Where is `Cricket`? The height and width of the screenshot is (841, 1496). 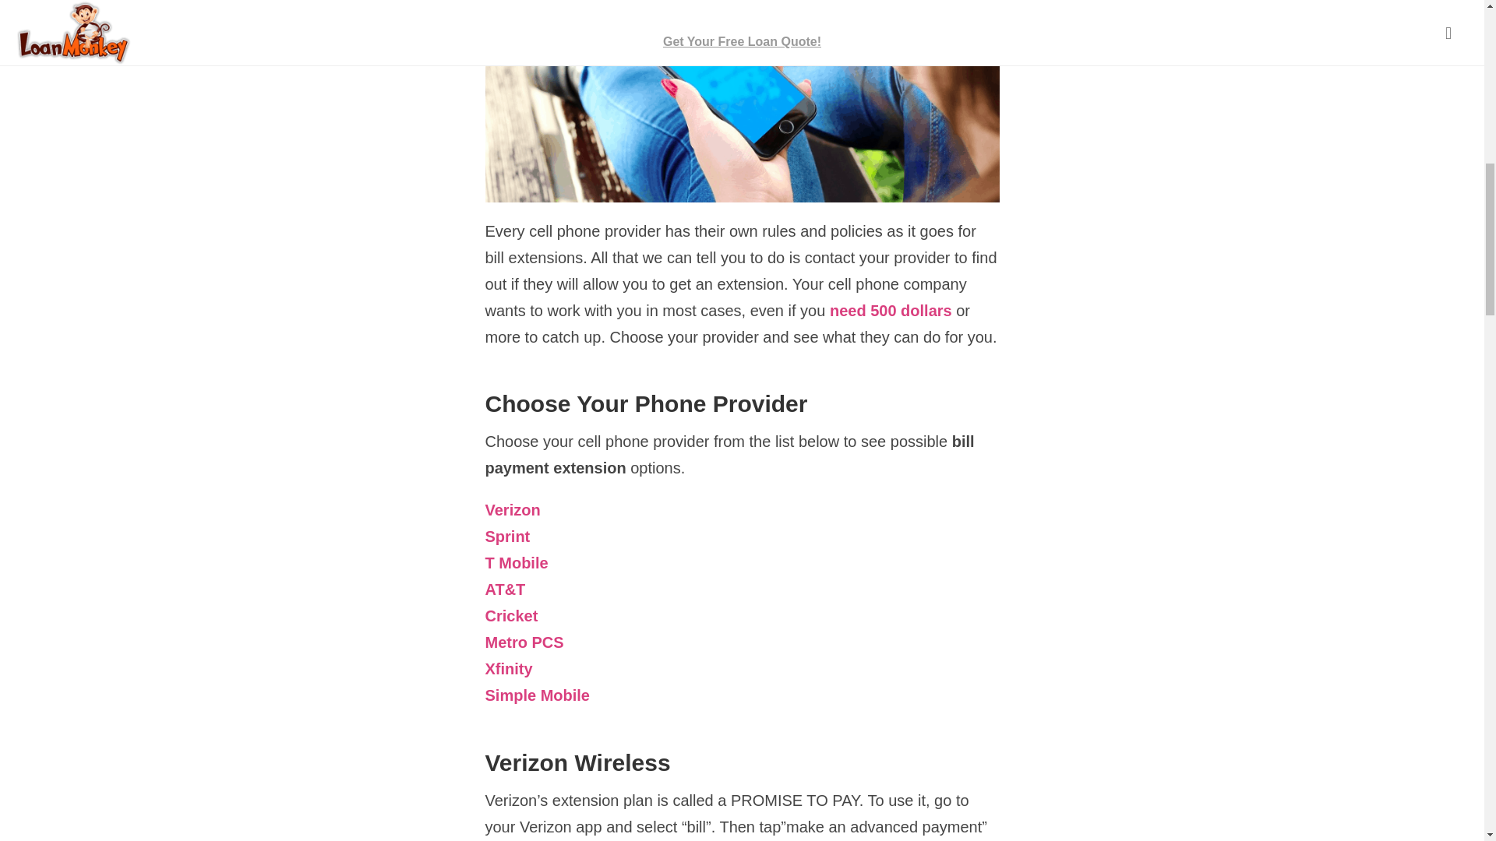 Cricket is located at coordinates (511, 617).